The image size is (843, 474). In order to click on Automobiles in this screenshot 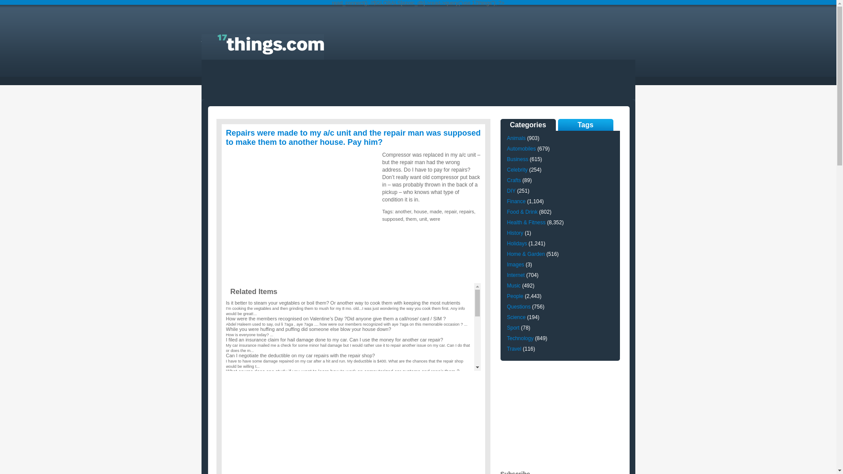, I will do `click(521, 144)`.